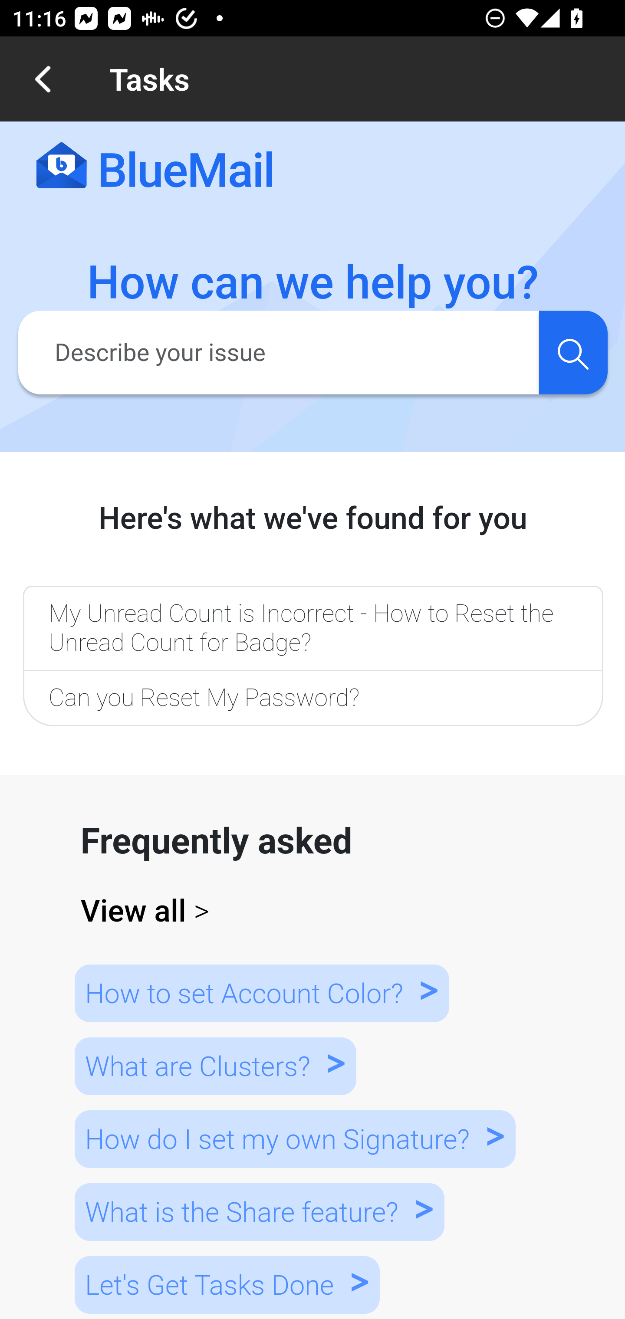  I want to click on What is the Share feature?>, so click(259, 1211).